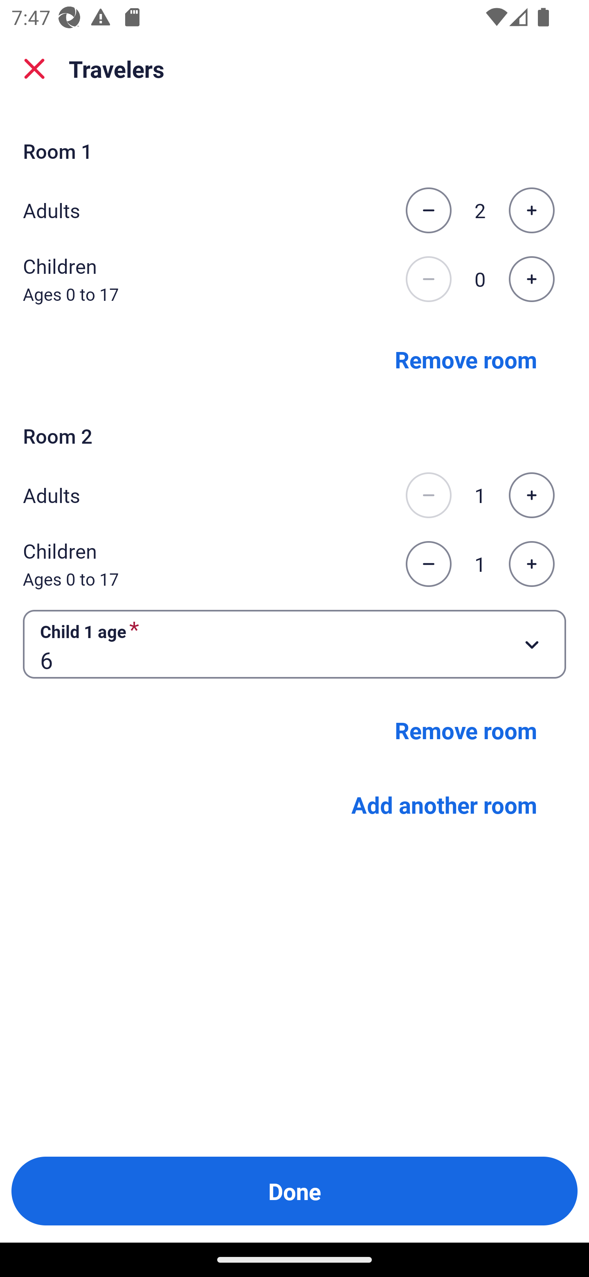  I want to click on Decrease the number of adults, so click(428, 210).